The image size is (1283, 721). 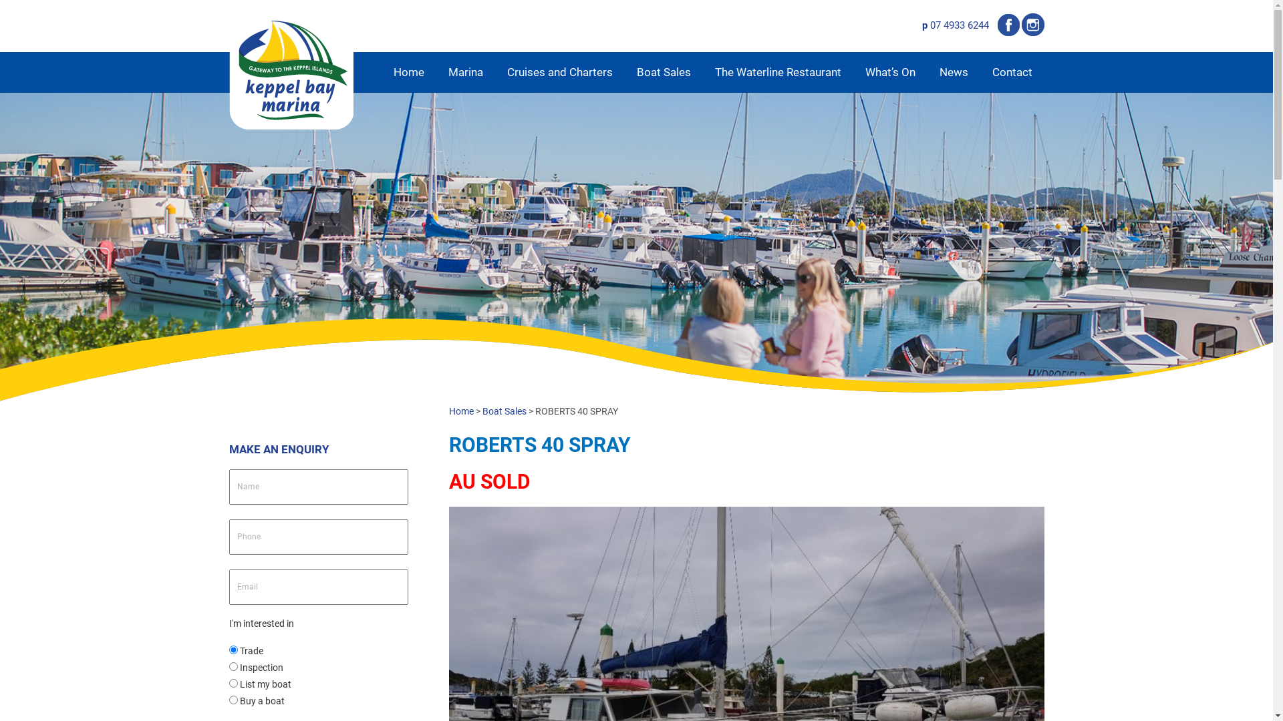 What do you see at coordinates (465, 72) in the screenshot?
I see `Marina` at bounding box center [465, 72].